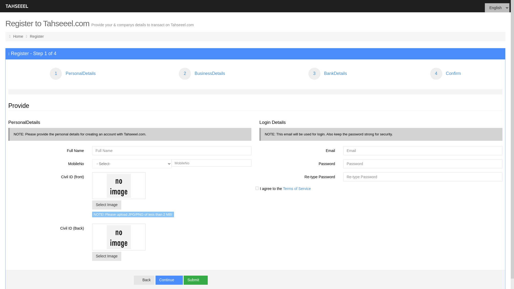 The width and height of the screenshot is (514, 289). I want to click on Back, so click(144, 280).